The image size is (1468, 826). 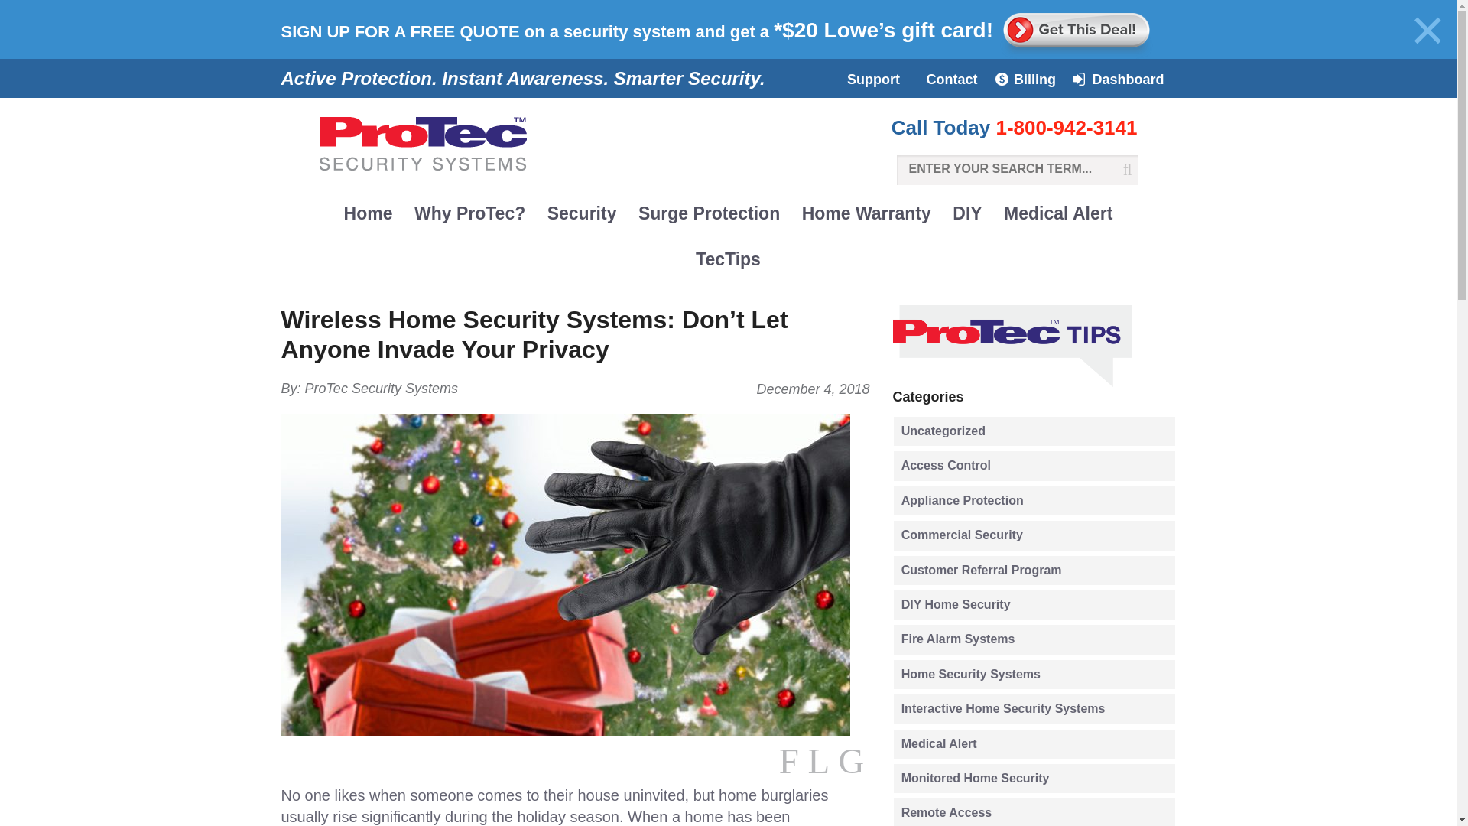 I want to click on TecTips, so click(x=728, y=259).